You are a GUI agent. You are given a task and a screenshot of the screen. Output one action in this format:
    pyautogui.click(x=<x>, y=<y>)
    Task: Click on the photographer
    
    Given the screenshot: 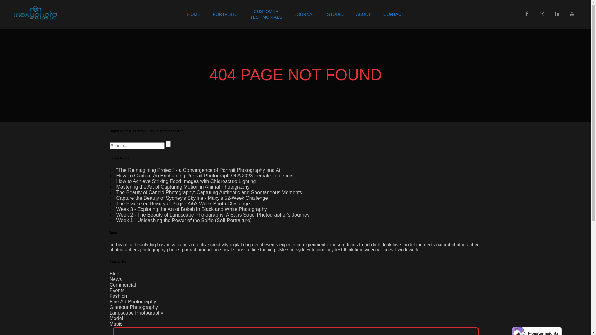 What is the action you would take?
    pyautogui.click(x=465, y=245)
    